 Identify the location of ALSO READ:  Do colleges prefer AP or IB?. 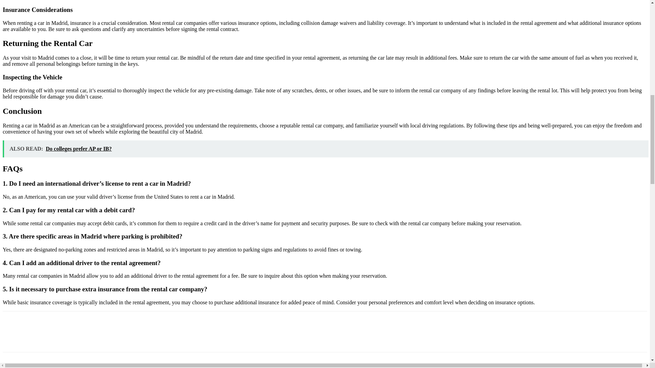
(325, 149).